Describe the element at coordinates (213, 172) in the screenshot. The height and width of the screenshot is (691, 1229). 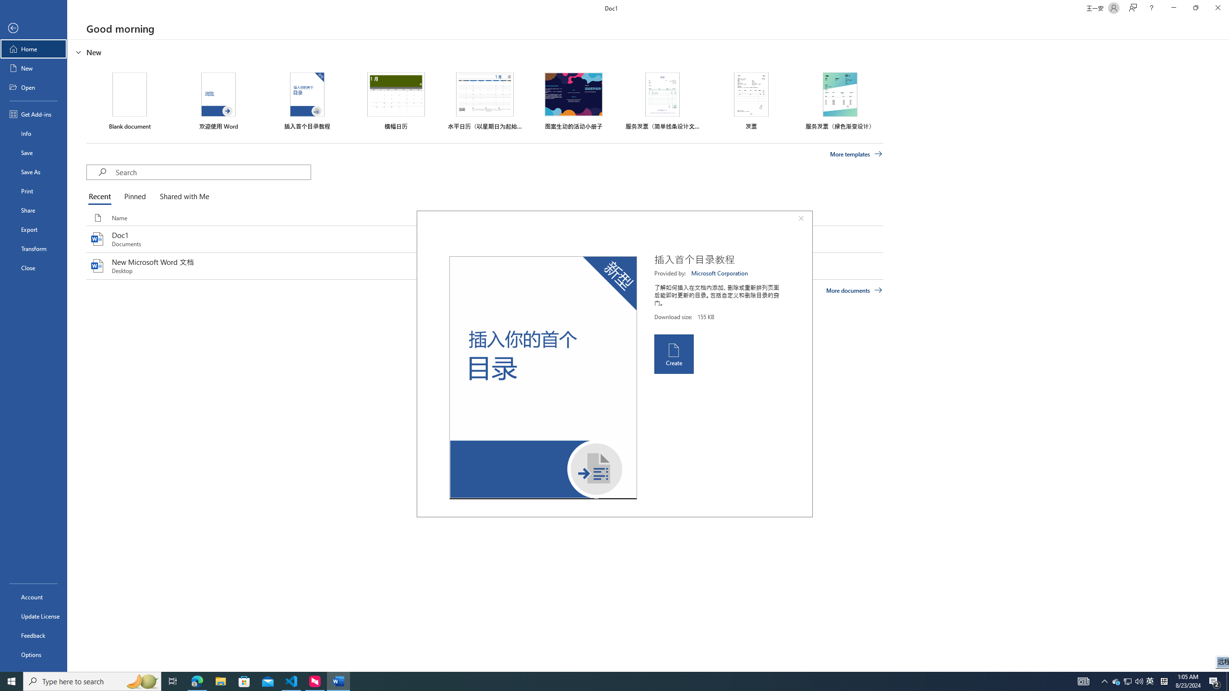
I see `Search` at that location.